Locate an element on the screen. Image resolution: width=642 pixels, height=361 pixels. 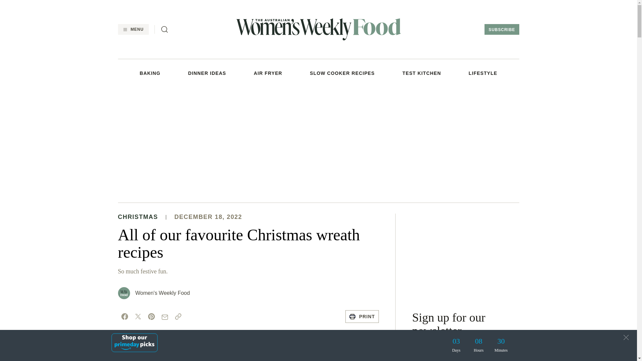
MENU is located at coordinates (133, 29).